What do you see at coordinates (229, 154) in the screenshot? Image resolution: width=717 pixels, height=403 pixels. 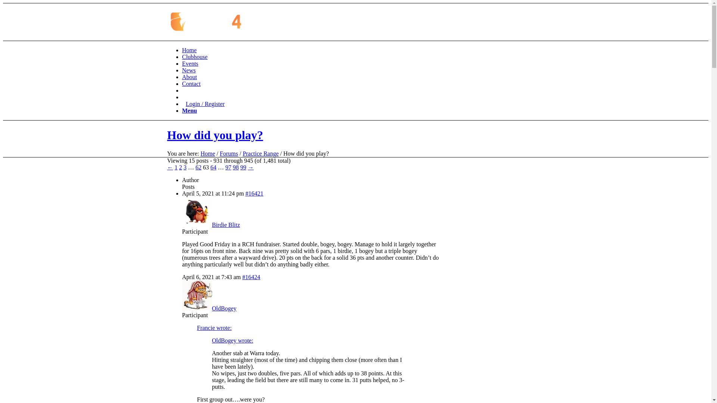 I see `Forums` at bounding box center [229, 154].